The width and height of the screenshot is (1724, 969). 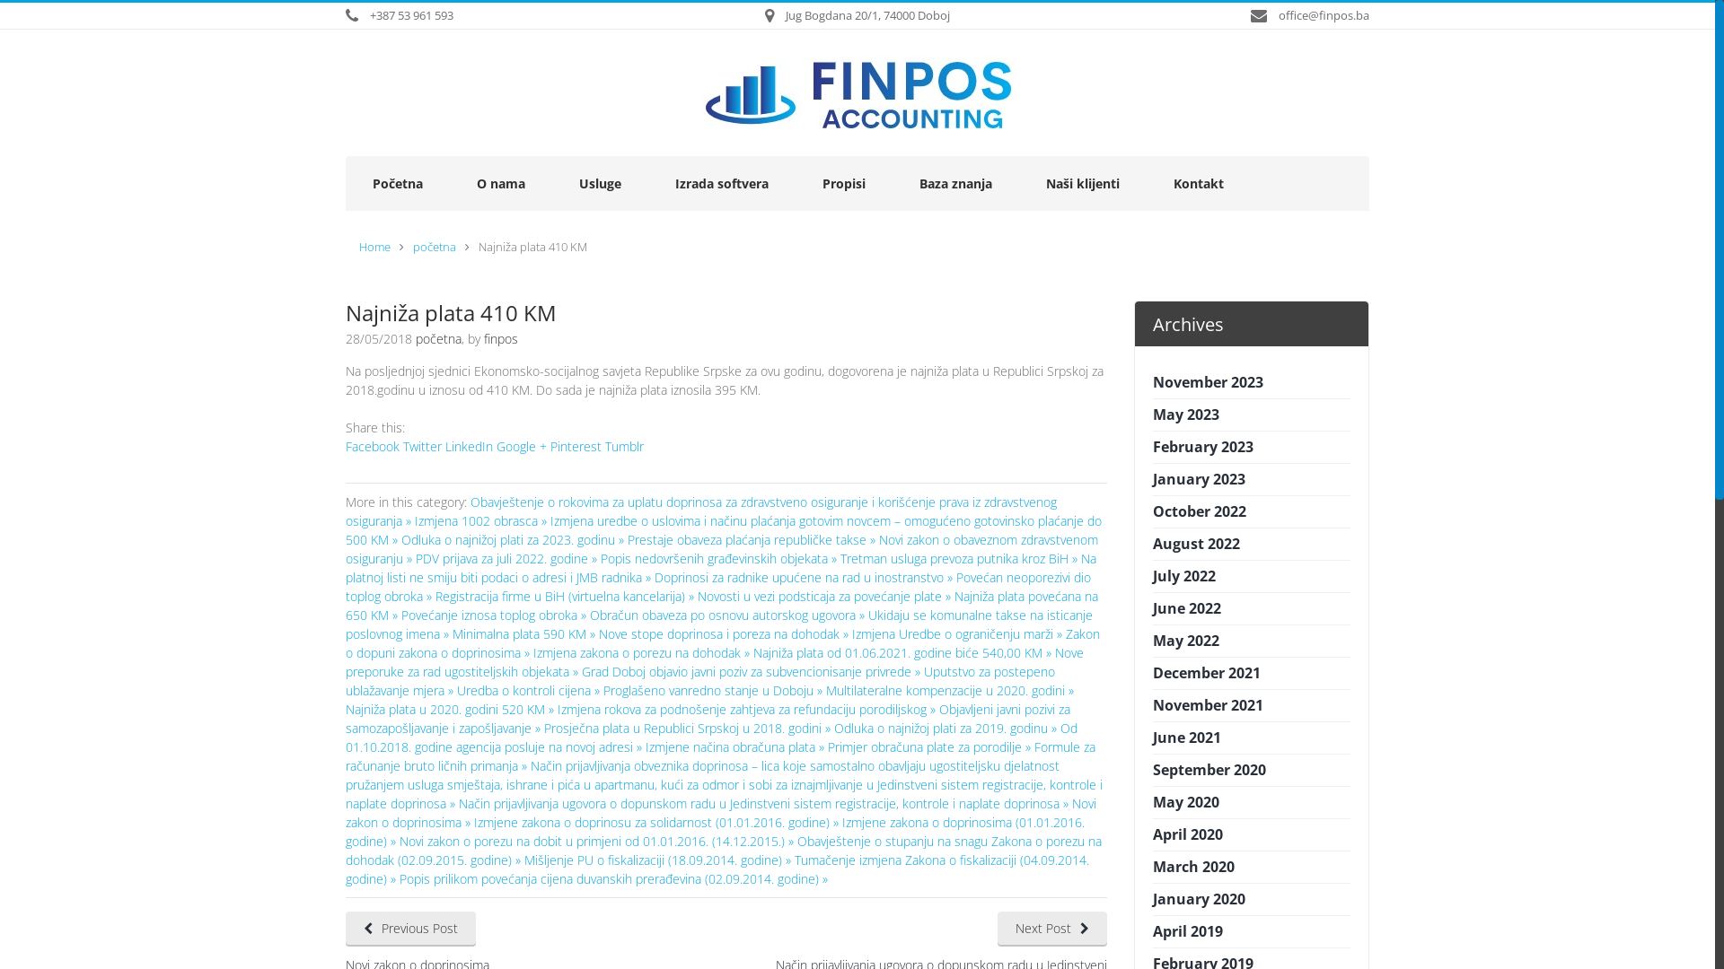 What do you see at coordinates (501, 339) in the screenshot?
I see `finpos` at bounding box center [501, 339].